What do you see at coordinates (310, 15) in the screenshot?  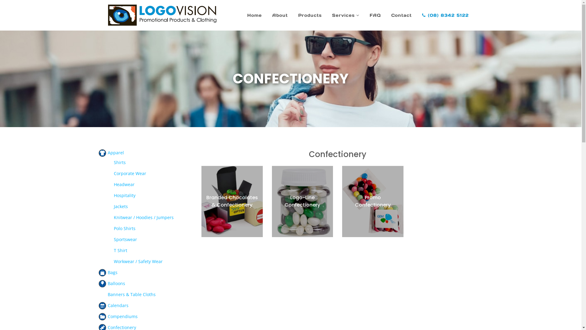 I see `Products` at bounding box center [310, 15].